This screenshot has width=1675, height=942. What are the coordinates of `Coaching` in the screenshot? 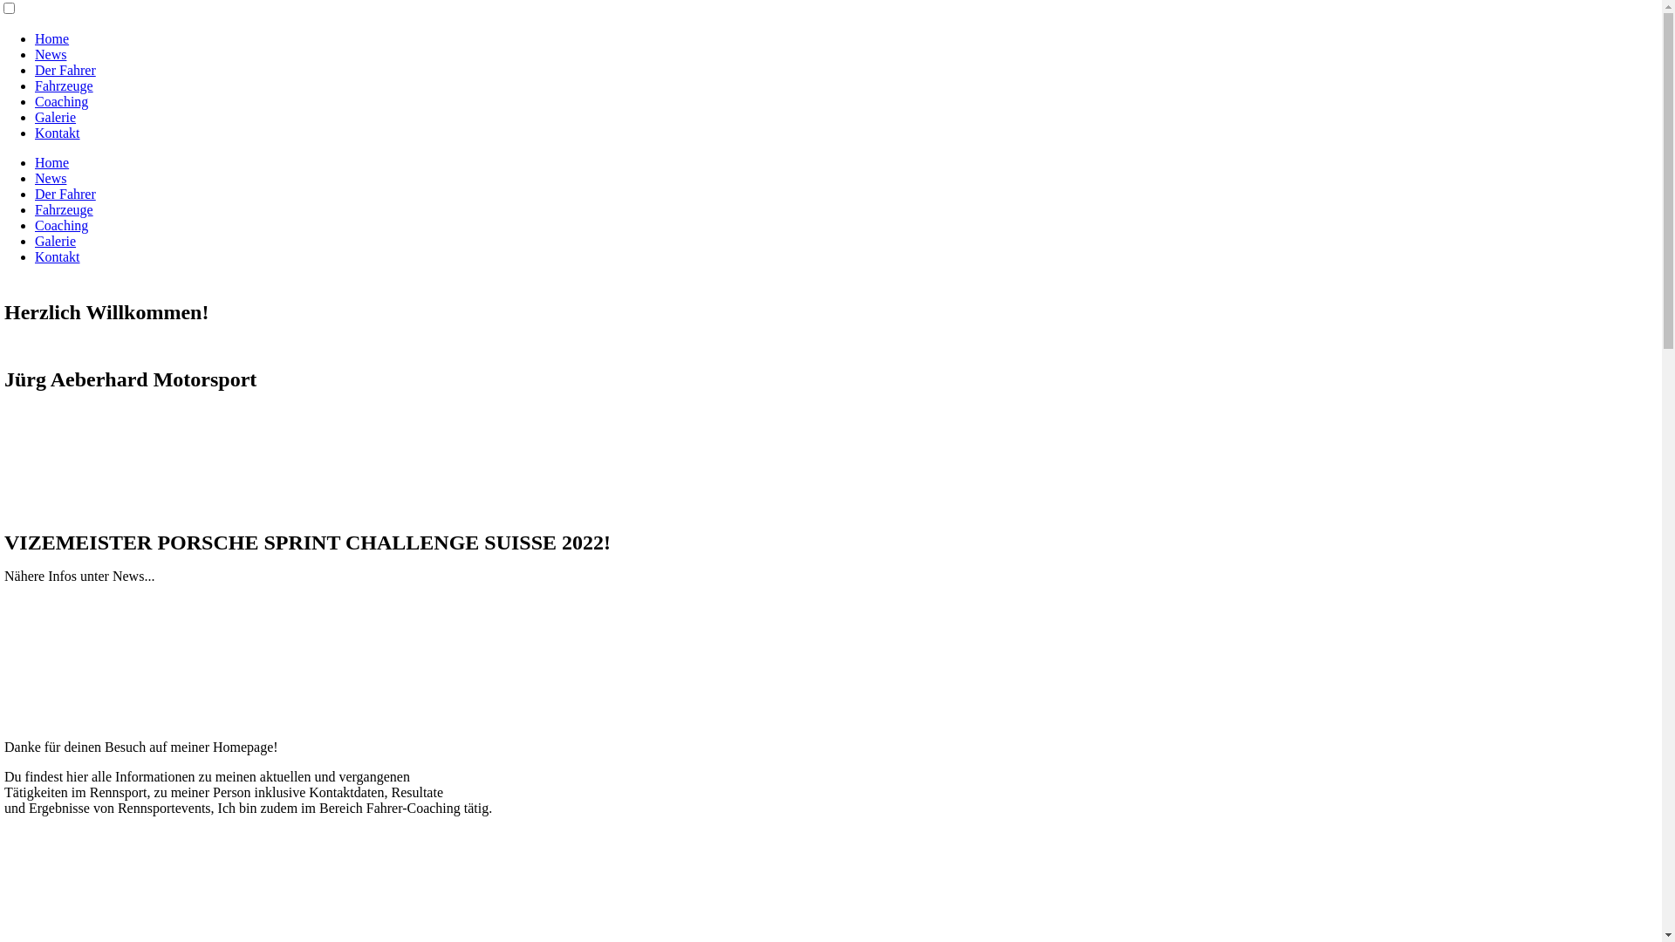 It's located at (61, 225).